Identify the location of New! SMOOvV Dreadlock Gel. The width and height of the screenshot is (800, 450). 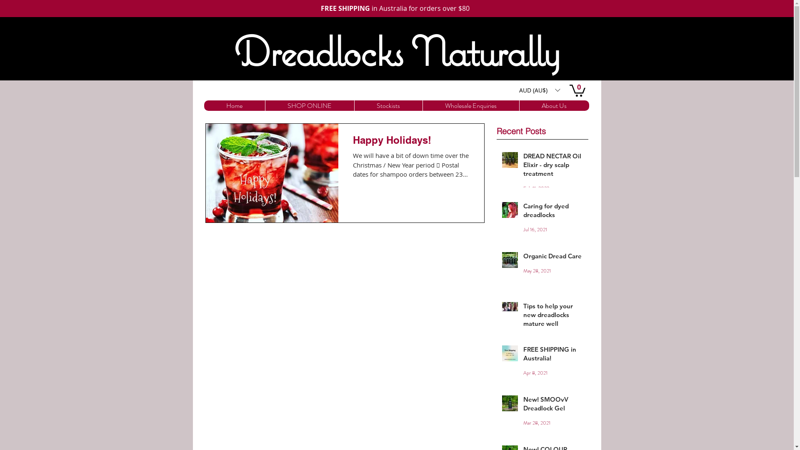
(553, 405).